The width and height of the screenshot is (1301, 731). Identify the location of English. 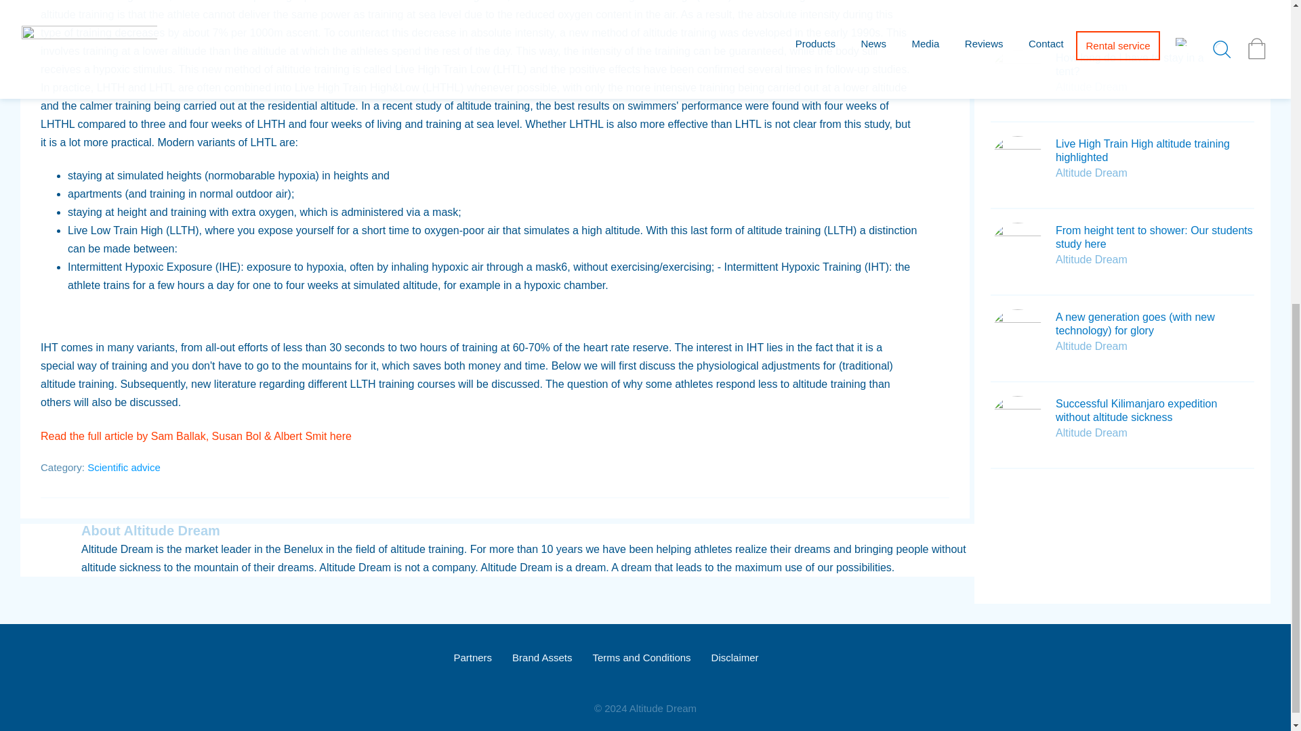
(828, 658).